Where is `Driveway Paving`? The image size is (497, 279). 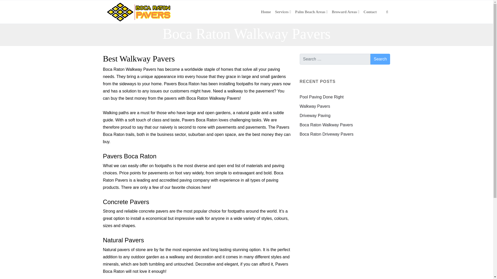
Driveway Paving is located at coordinates (315, 115).